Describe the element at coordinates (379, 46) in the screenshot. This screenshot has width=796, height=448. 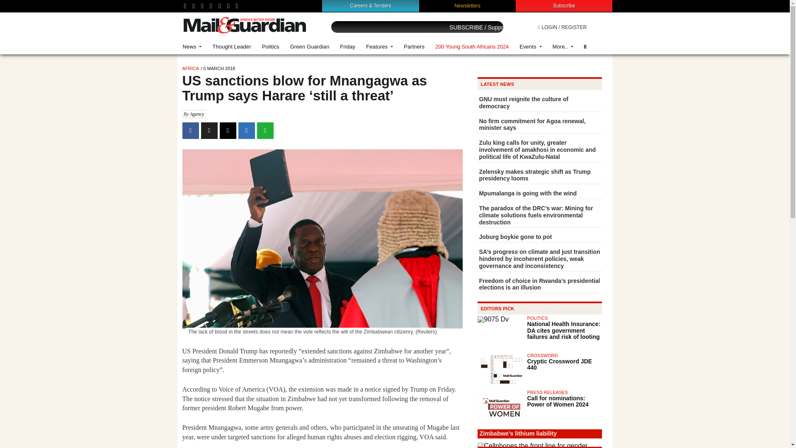
I see `Features` at that location.